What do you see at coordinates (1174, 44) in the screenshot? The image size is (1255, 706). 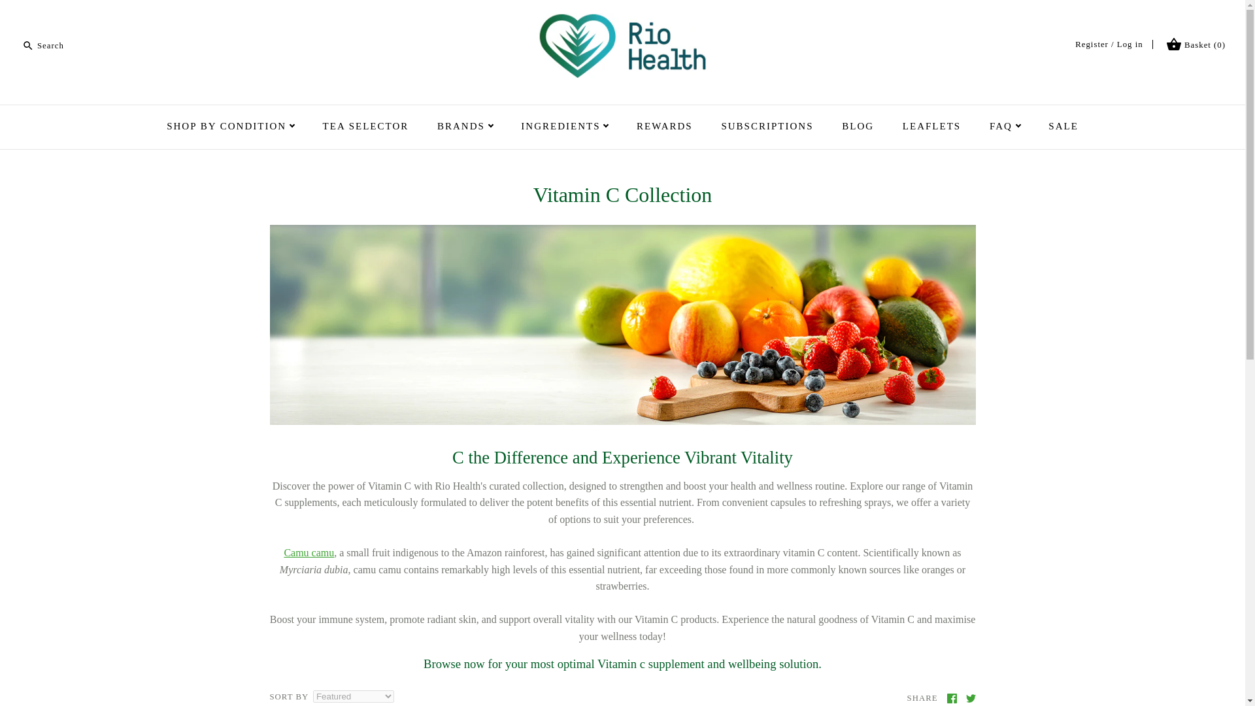 I see `Cart` at bounding box center [1174, 44].